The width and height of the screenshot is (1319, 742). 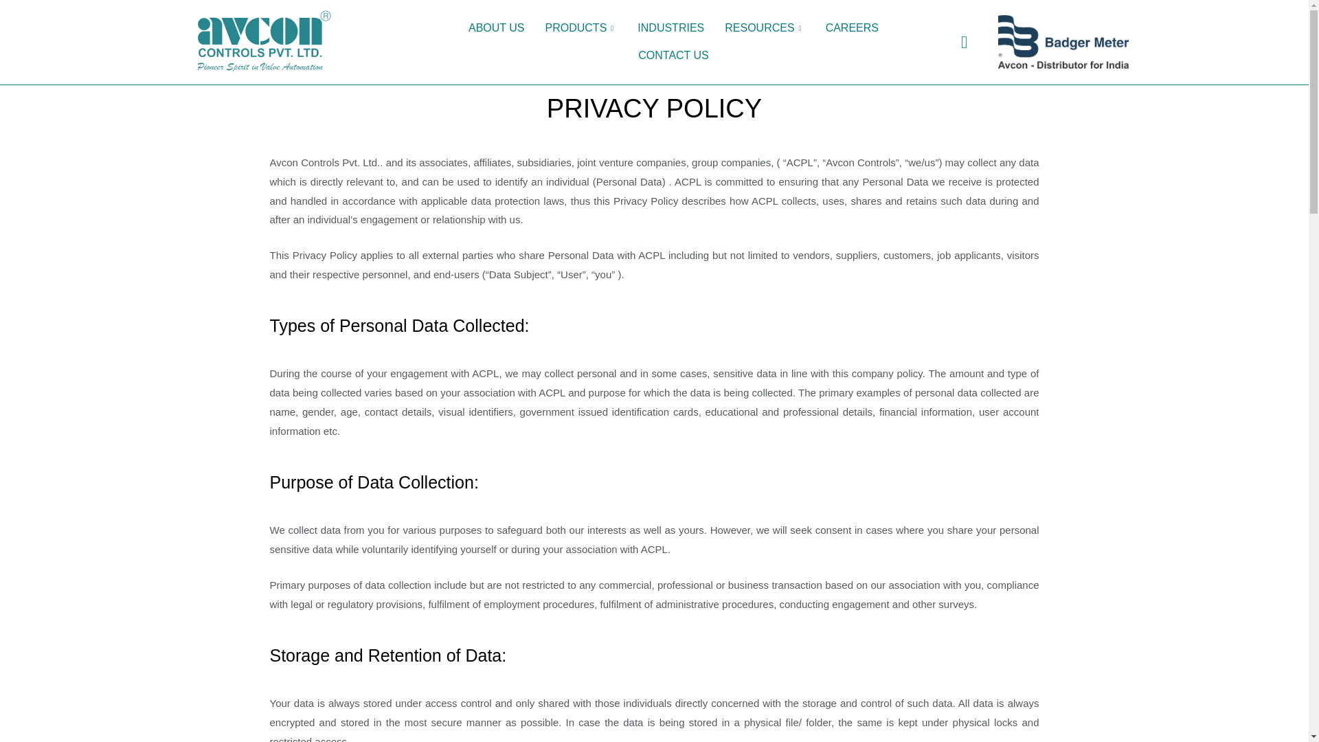 What do you see at coordinates (670, 27) in the screenshot?
I see `INDUSTRIES` at bounding box center [670, 27].